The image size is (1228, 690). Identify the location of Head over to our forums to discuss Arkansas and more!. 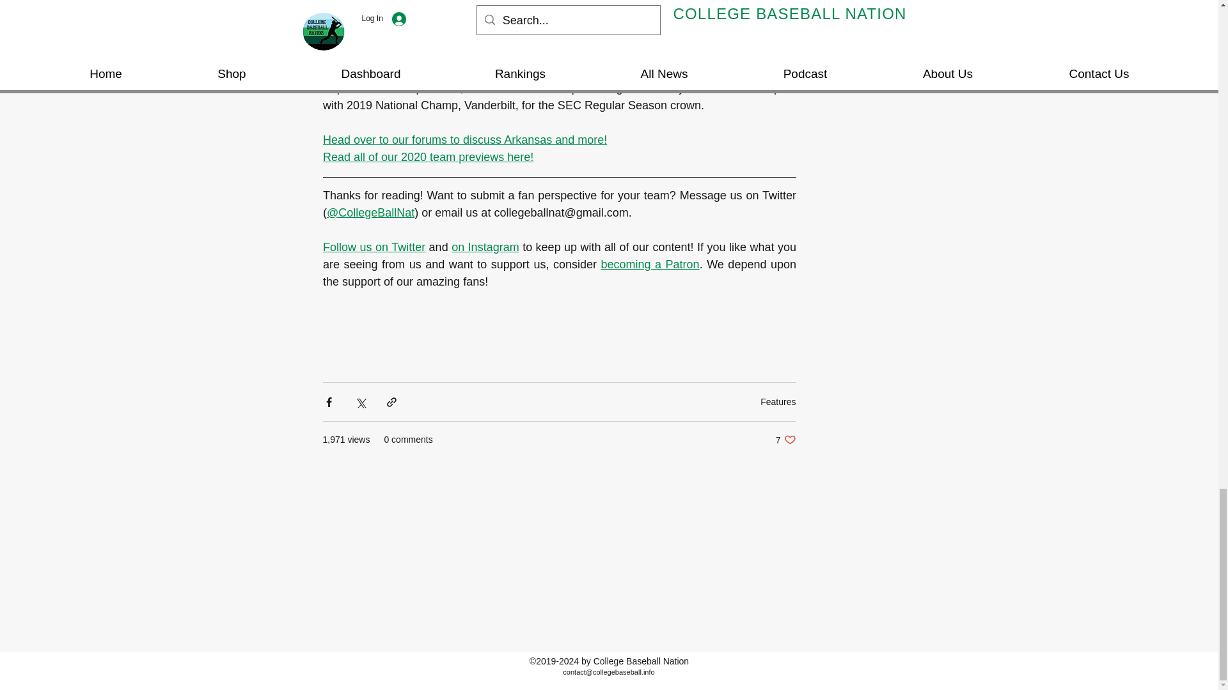
(464, 139).